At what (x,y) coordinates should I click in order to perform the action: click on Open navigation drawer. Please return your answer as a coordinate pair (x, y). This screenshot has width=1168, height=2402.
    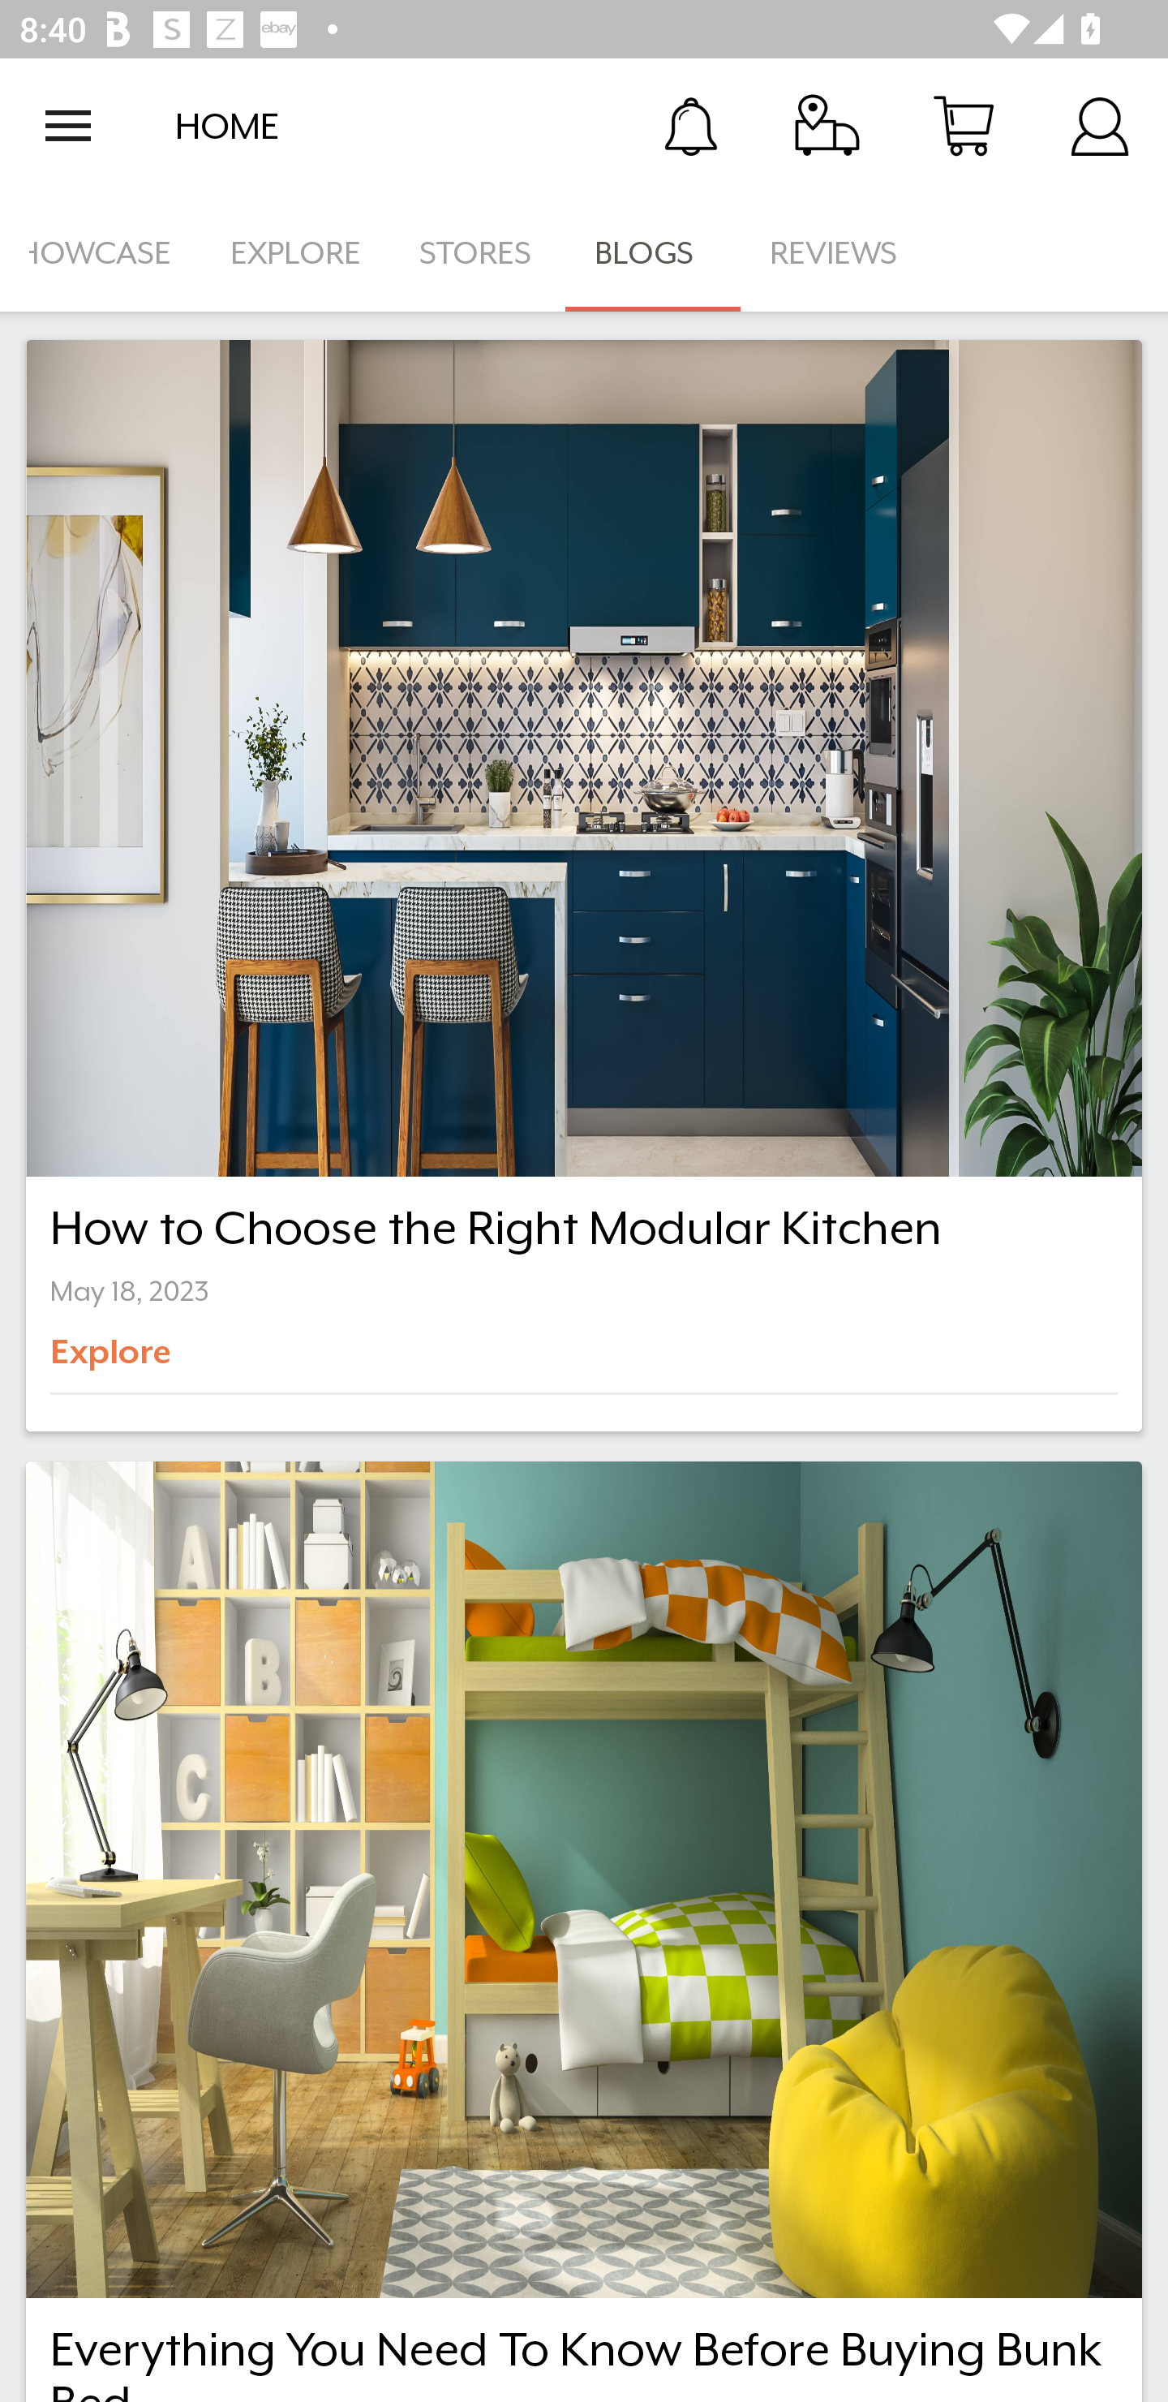
    Looking at the image, I should click on (68, 126).